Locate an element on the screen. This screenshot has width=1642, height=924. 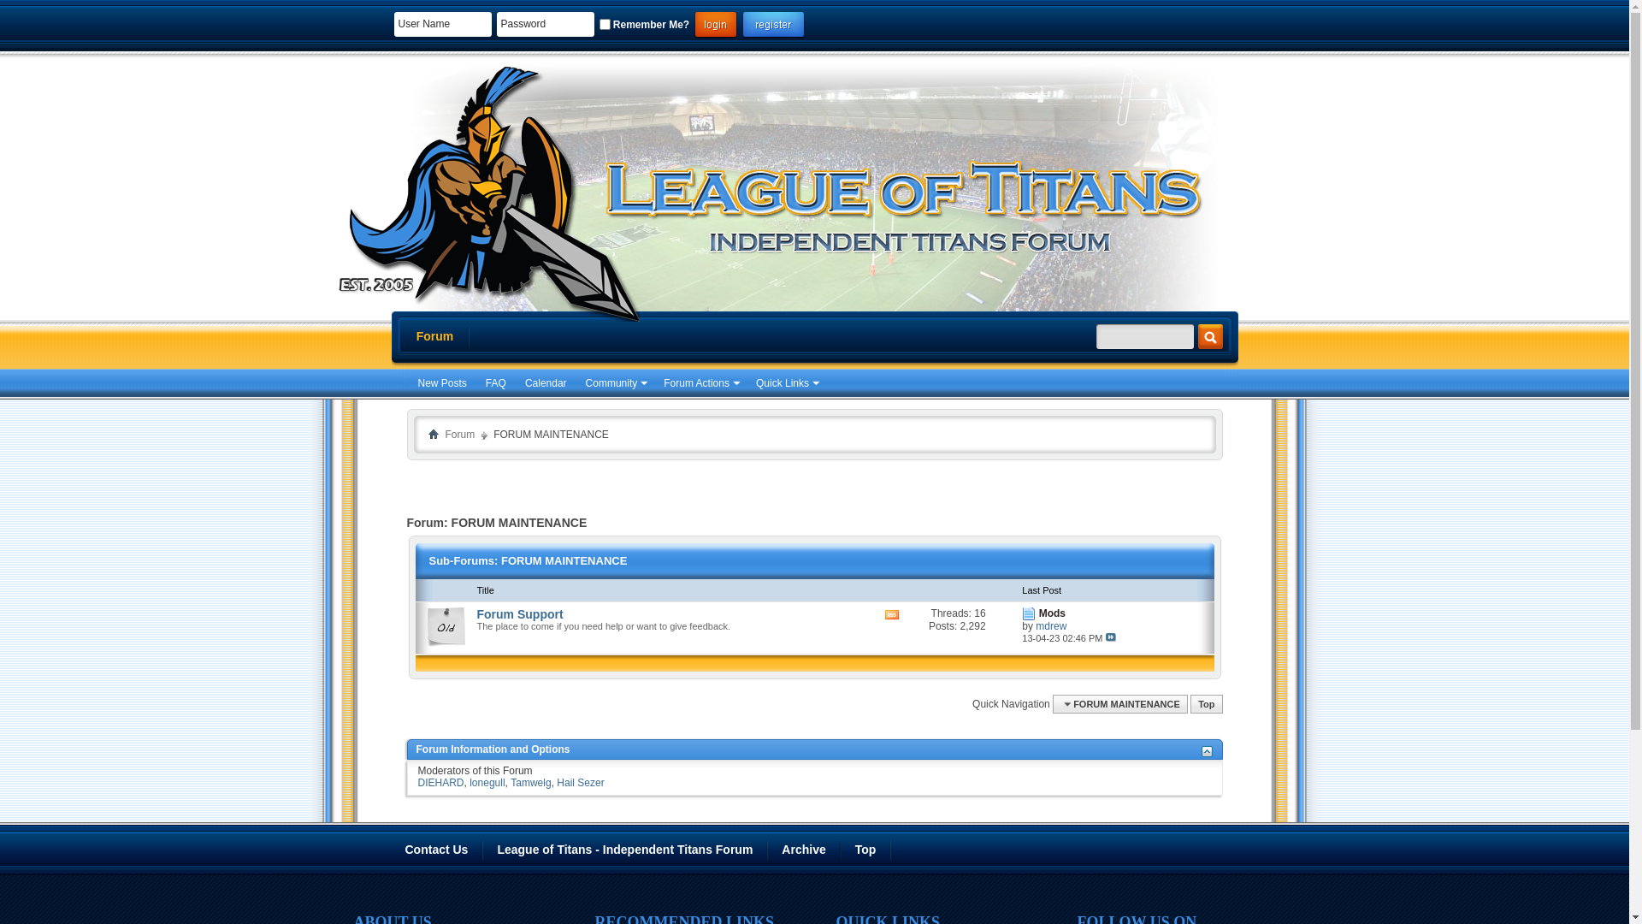
Register is located at coordinates (773, 26).